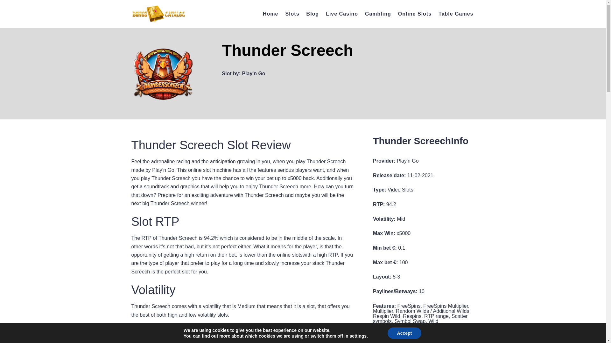 Image resolution: width=611 pixels, height=343 pixels. Describe the element at coordinates (456, 14) in the screenshot. I see `Table Games` at that location.